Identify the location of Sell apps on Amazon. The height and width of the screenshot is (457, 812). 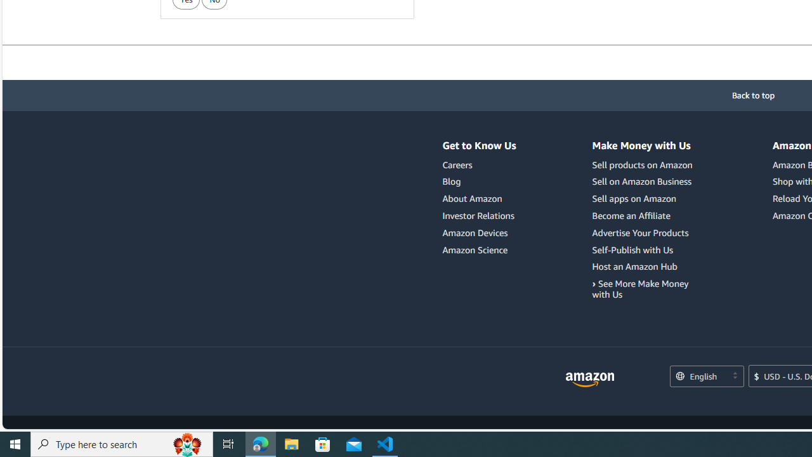
(634, 199).